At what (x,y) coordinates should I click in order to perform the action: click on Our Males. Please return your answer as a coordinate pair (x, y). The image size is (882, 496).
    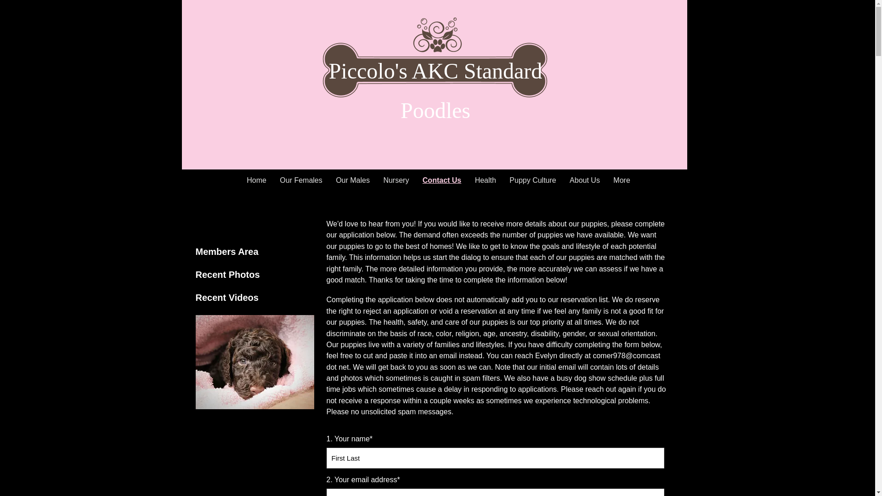
    Looking at the image, I should click on (353, 180).